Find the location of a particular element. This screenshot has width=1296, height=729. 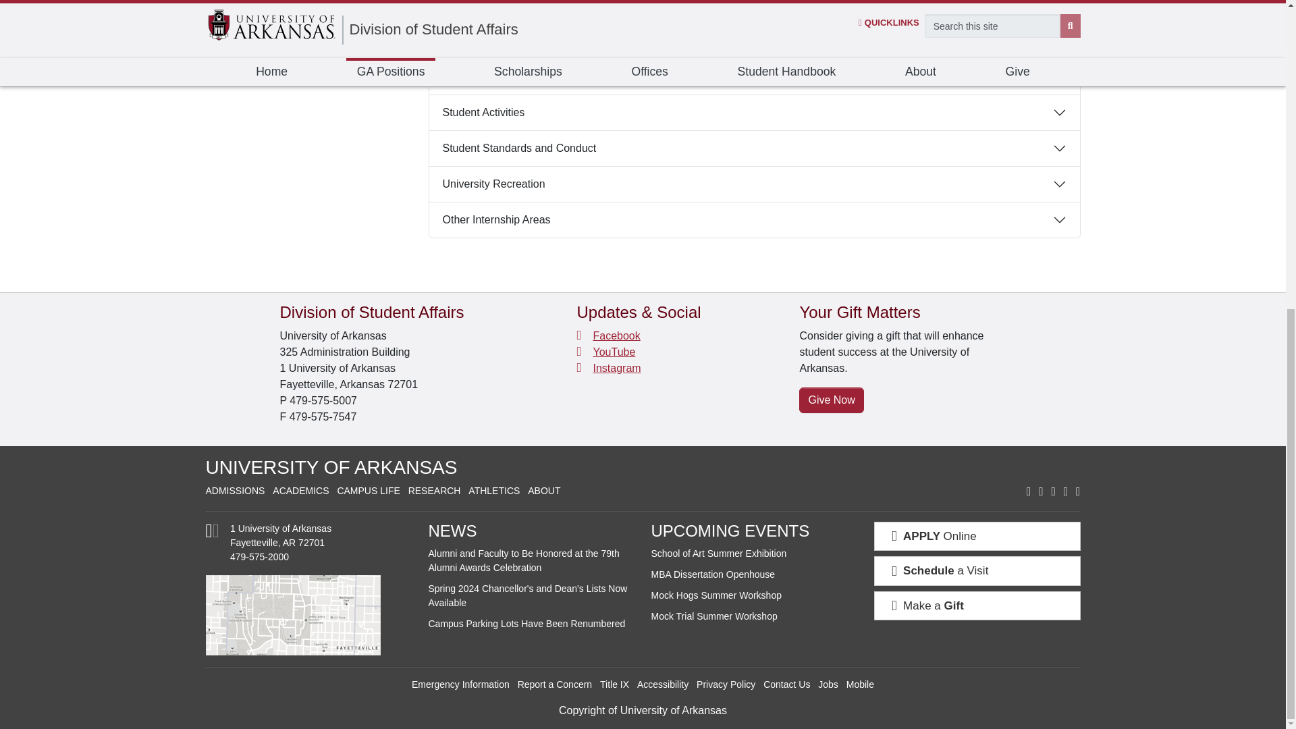

University of Arkansas Academics is located at coordinates (300, 491).